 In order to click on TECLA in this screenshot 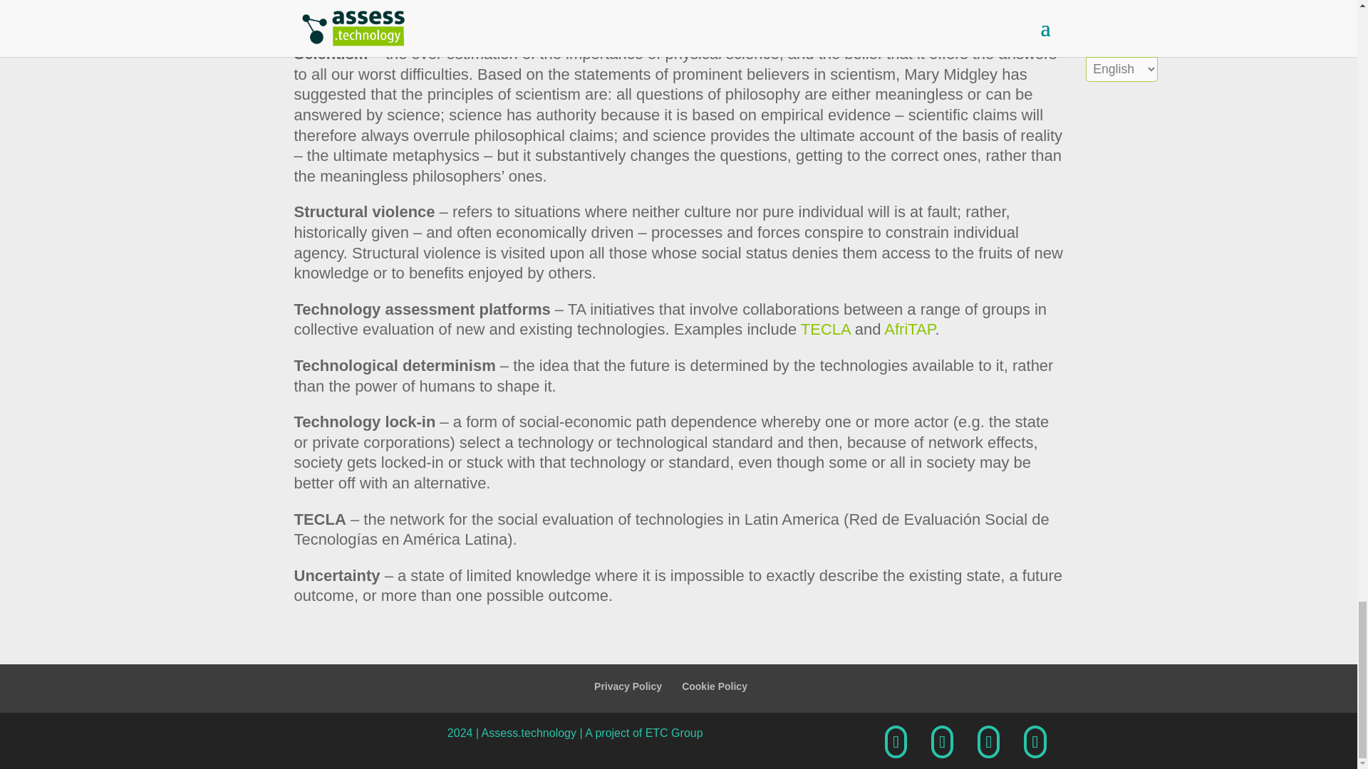, I will do `click(825, 329)`.